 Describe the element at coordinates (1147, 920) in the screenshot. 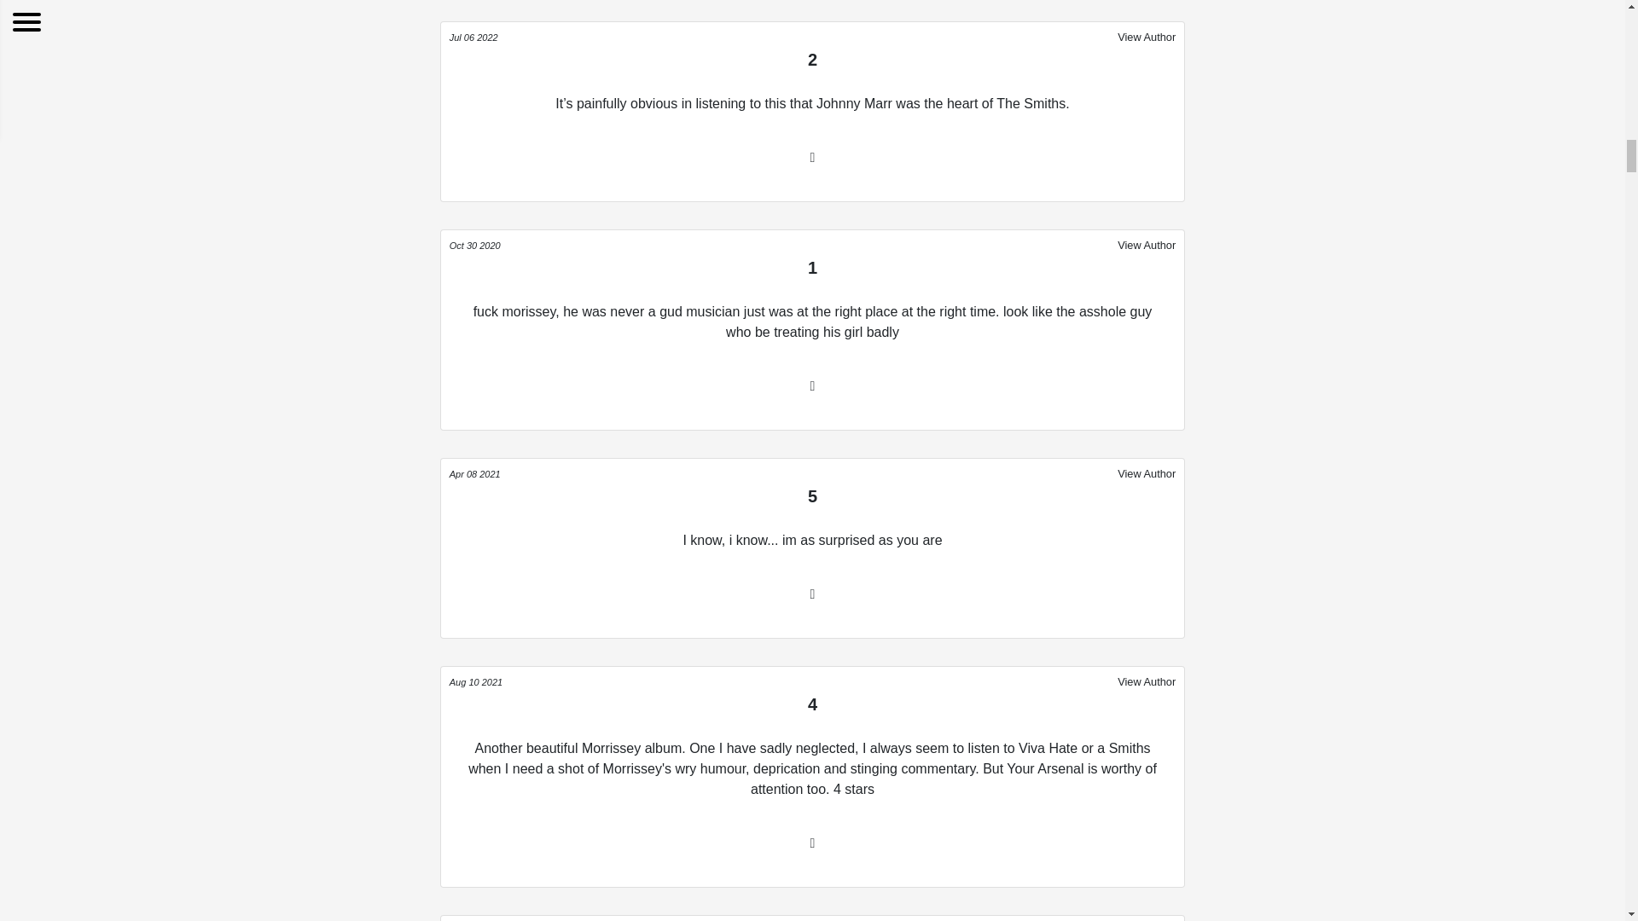

I see `View Author` at that location.